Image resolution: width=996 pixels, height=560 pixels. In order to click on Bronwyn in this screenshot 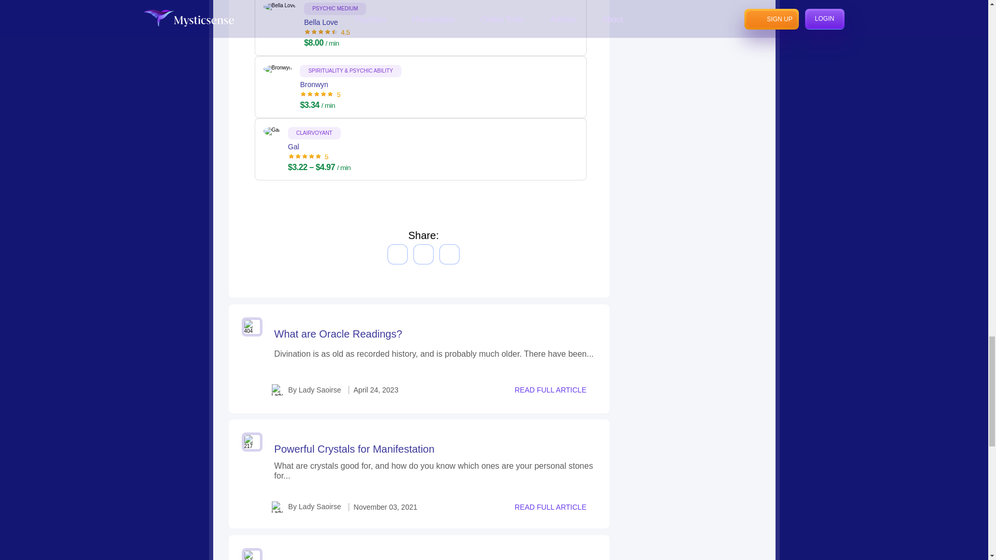, I will do `click(350, 91)`.